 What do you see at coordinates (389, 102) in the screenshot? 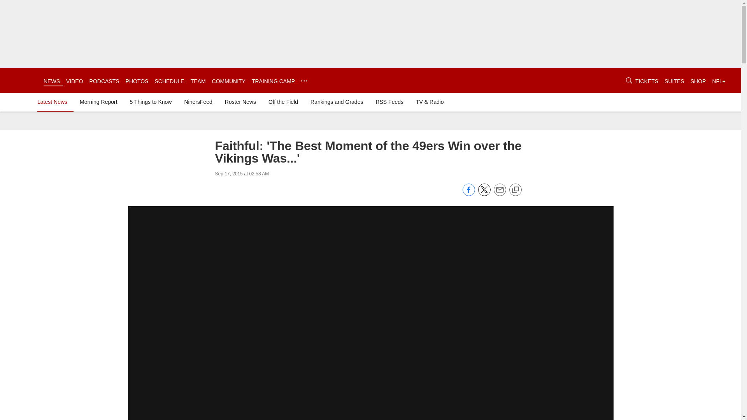
I see `RSS Feeds` at bounding box center [389, 102].